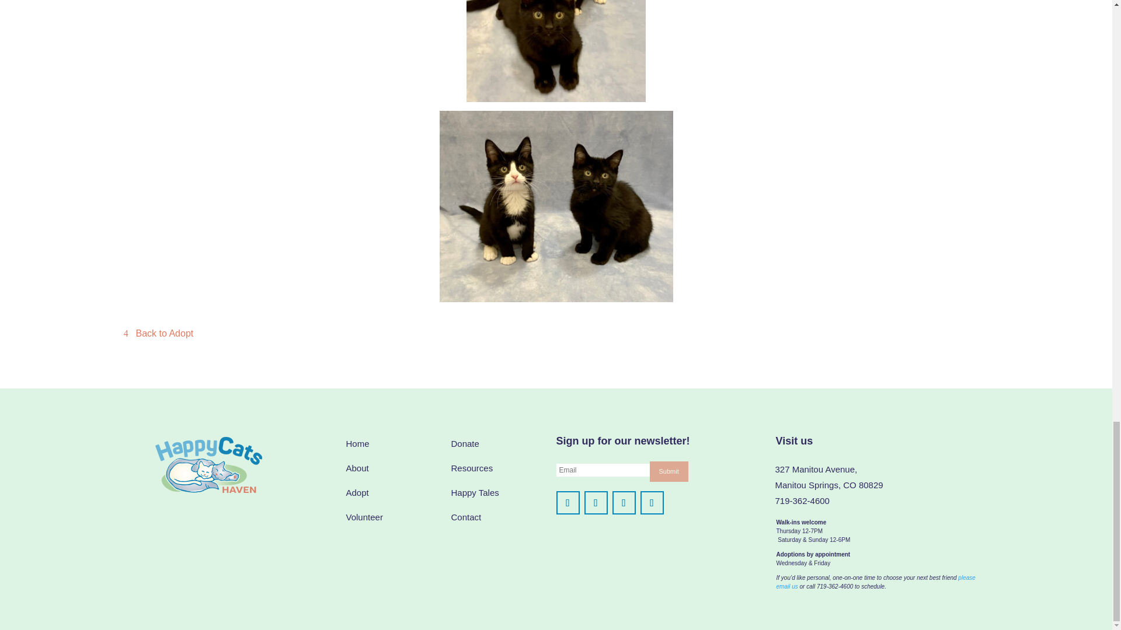 The height and width of the screenshot is (630, 1121). What do you see at coordinates (568, 503) in the screenshot?
I see `Follow on Facebook` at bounding box center [568, 503].